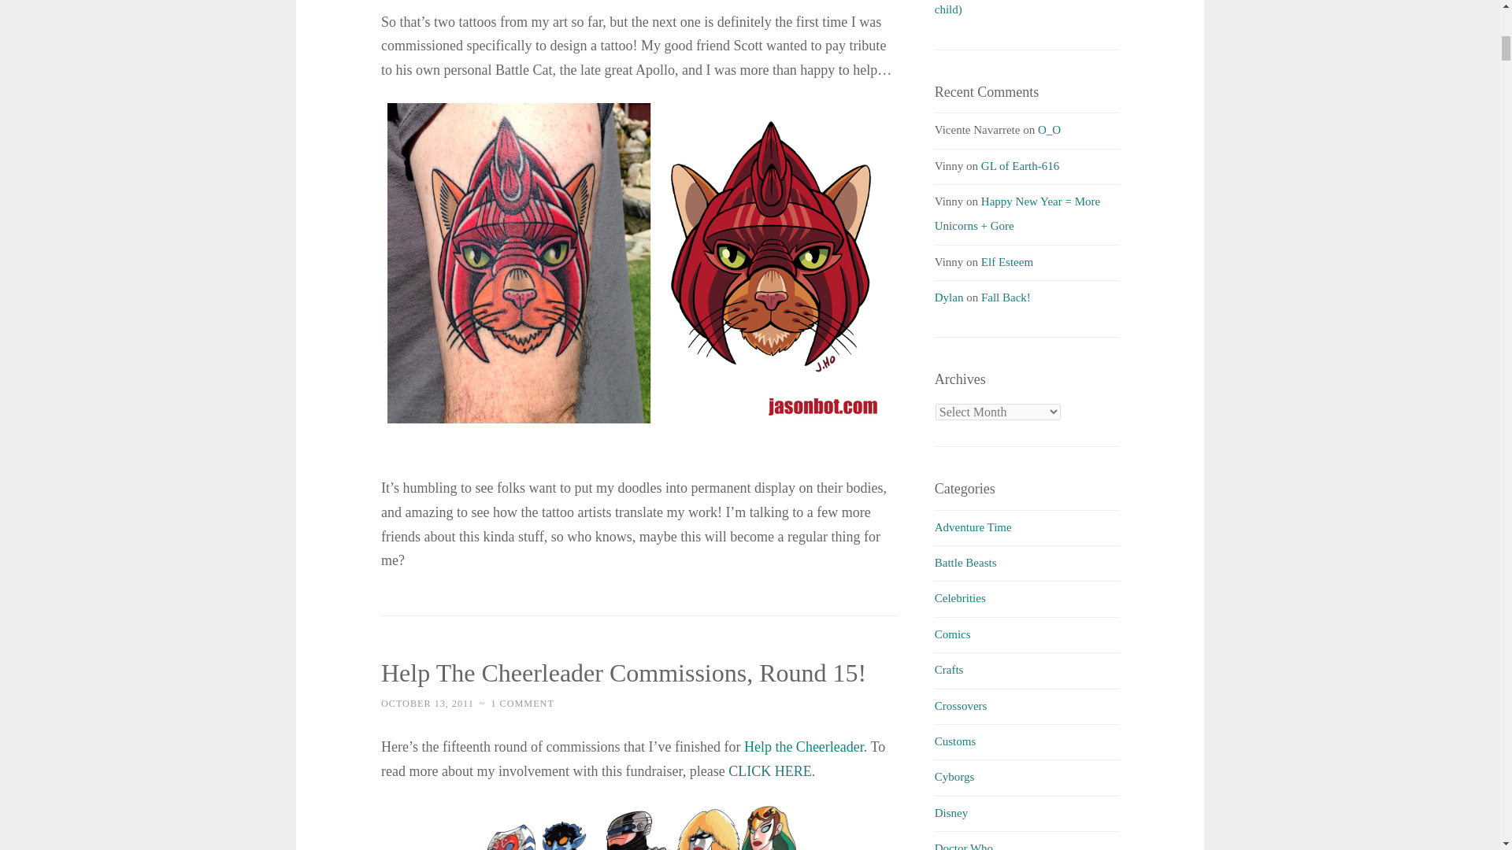  What do you see at coordinates (624, 672) in the screenshot?
I see `Help The Cheerleader Commissions, Round 15!` at bounding box center [624, 672].